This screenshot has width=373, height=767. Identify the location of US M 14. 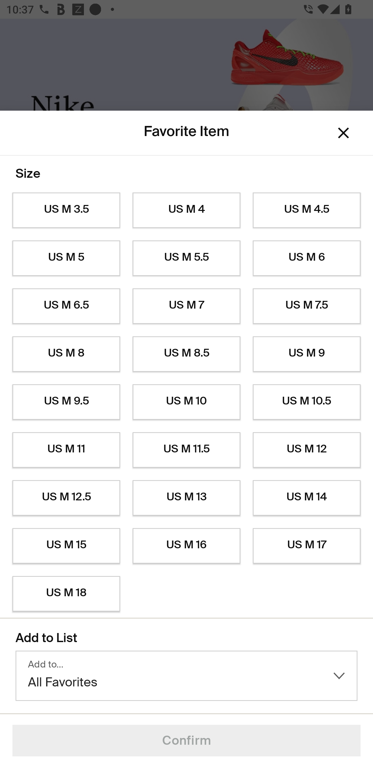
(307, 498).